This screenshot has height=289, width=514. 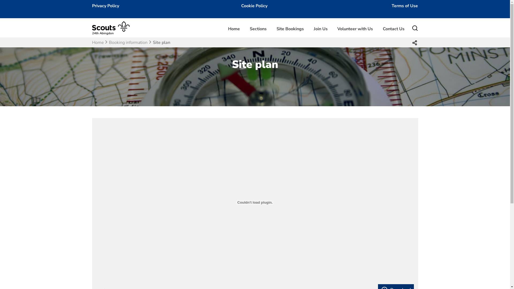 What do you see at coordinates (405, 6) in the screenshot?
I see `Terms of Use` at bounding box center [405, 6].